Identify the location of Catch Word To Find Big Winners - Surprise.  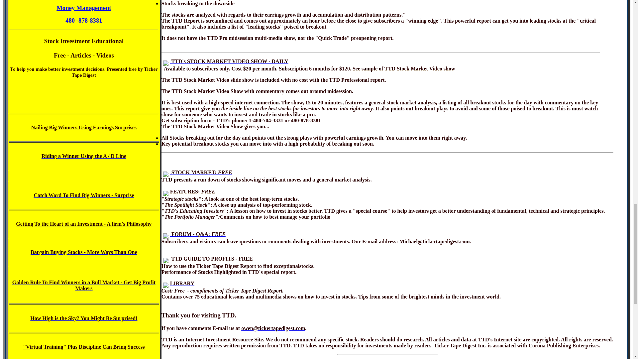
(84, 195).